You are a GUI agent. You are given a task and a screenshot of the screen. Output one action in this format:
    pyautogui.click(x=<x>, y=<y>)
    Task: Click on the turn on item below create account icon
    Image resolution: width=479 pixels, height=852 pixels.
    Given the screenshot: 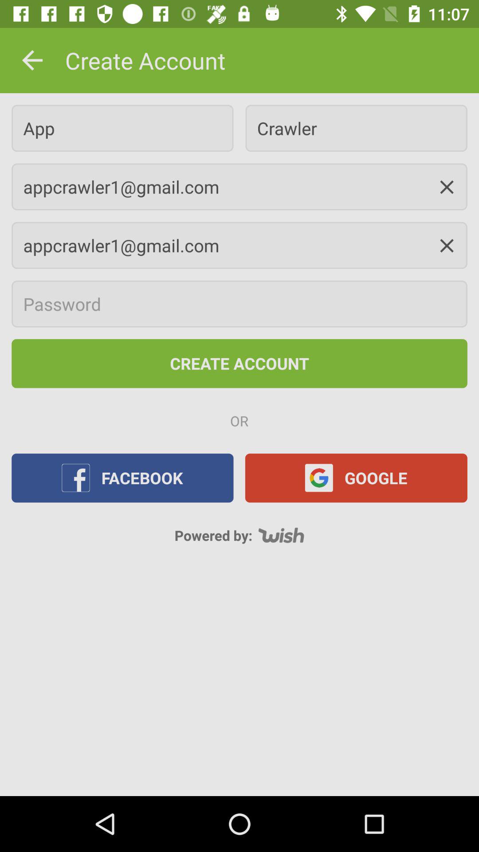 What is the action you would take?
    pyautogui.click(x=122, y=128)
    